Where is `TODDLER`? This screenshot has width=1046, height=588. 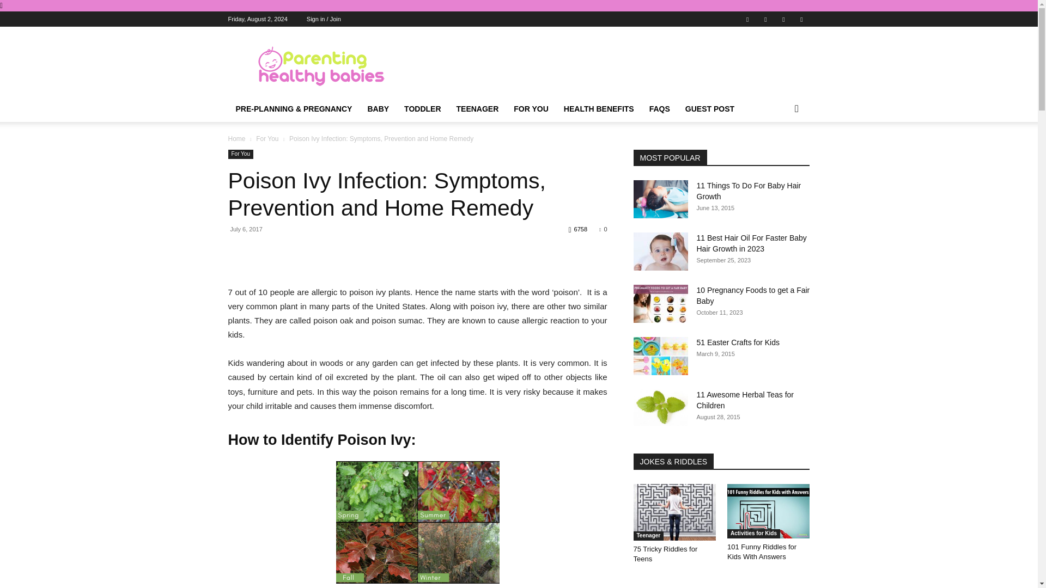 TODDLER is located at coordinates (422, 109).